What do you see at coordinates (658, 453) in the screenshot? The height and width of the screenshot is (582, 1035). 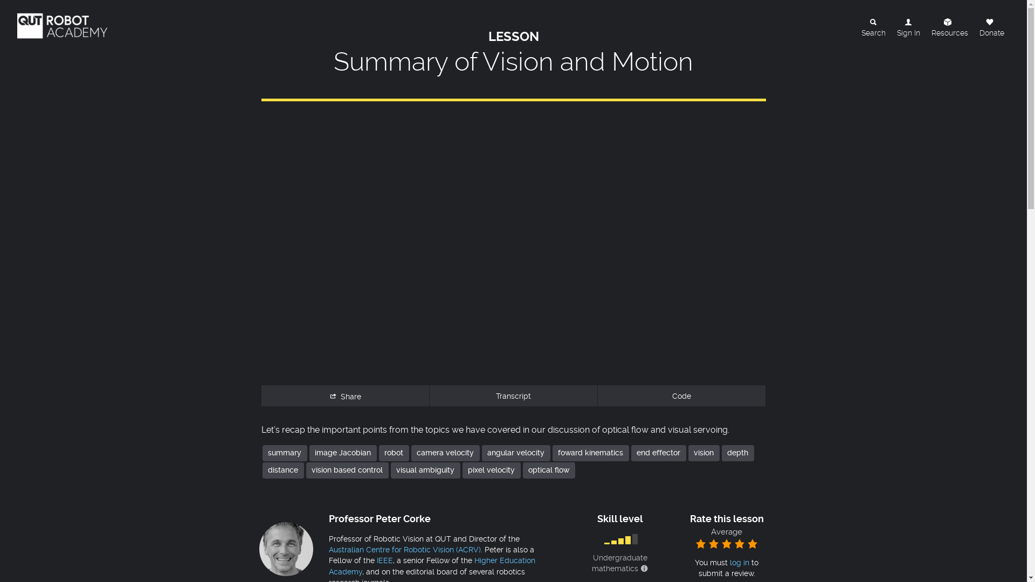 I see `end effector` at bounding box center [658, 453].